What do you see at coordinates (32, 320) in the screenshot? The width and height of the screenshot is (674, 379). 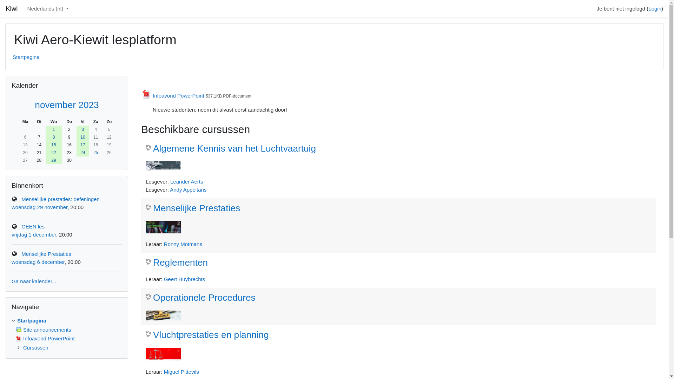 I see `Startpagina` at bounding box center [32, 320].